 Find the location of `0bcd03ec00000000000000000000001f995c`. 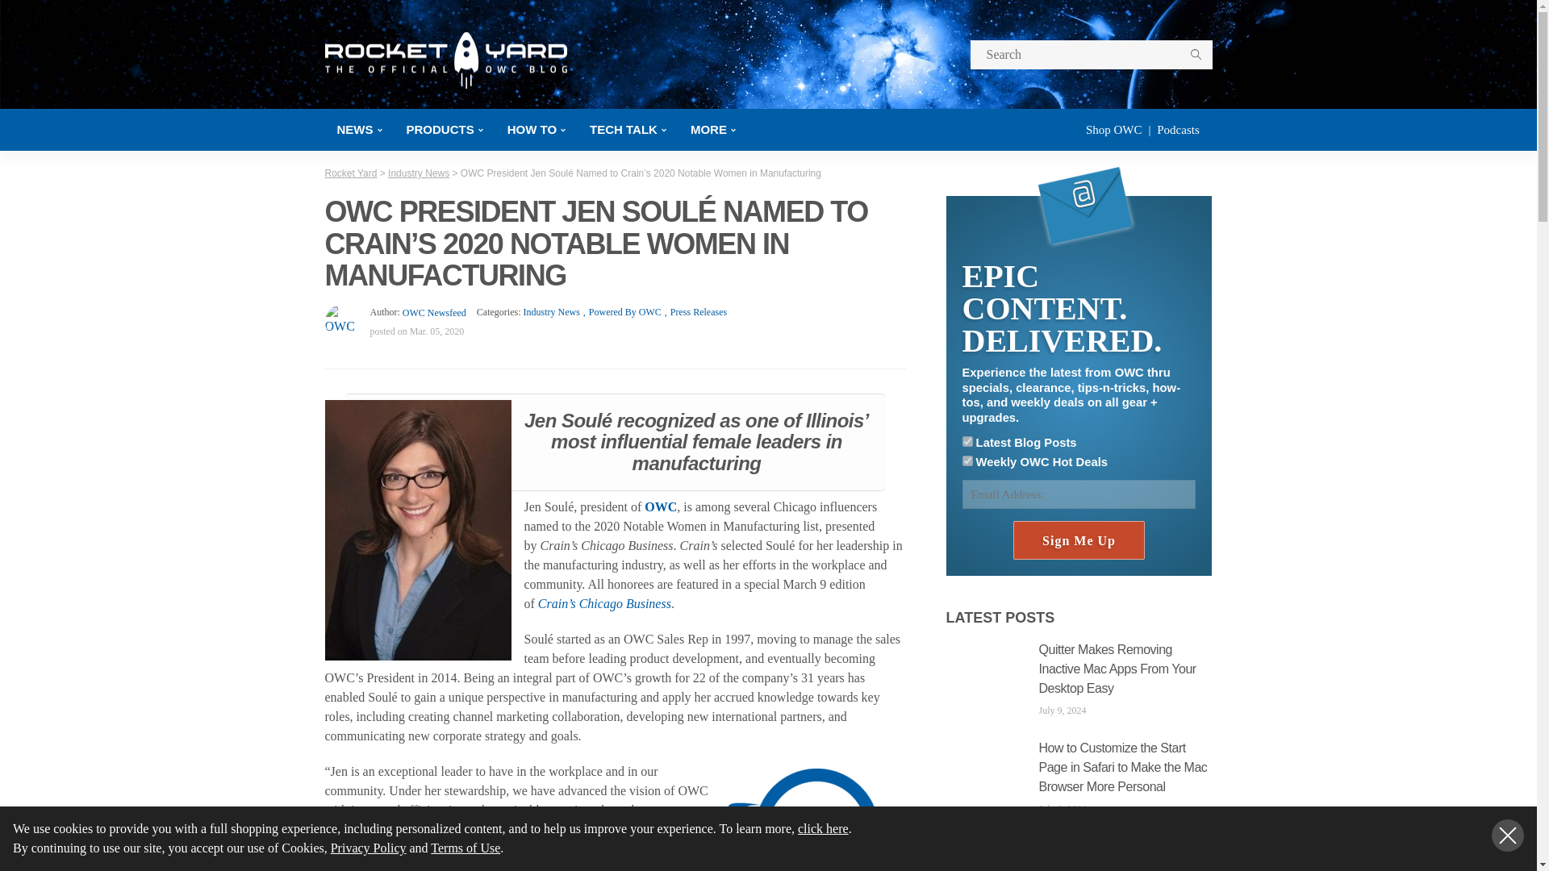

0bcd03ec00000000000000000000001f995c is located at coordinates (967, 442).